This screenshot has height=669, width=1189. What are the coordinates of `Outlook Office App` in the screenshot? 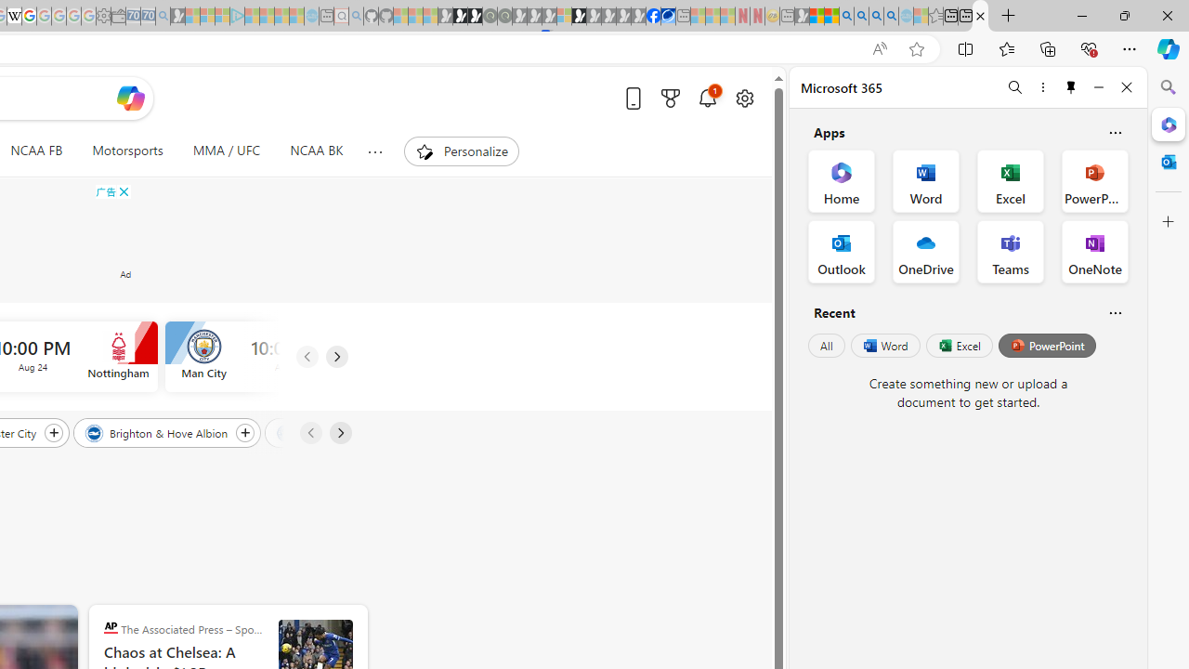 It's located at (842, 251).